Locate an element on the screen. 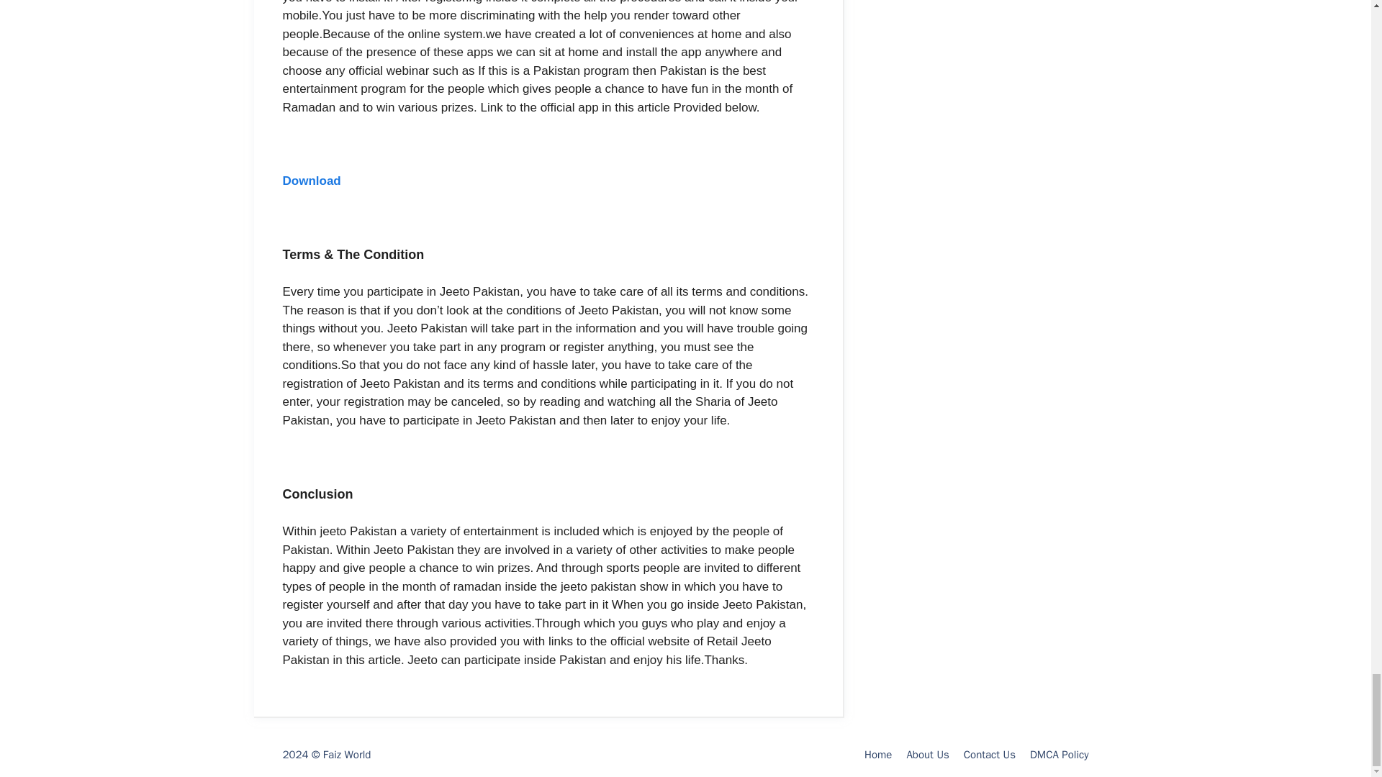 This screenshot has height=777, width=1382. DMCA Policy is located at coordinates (1059, 755).